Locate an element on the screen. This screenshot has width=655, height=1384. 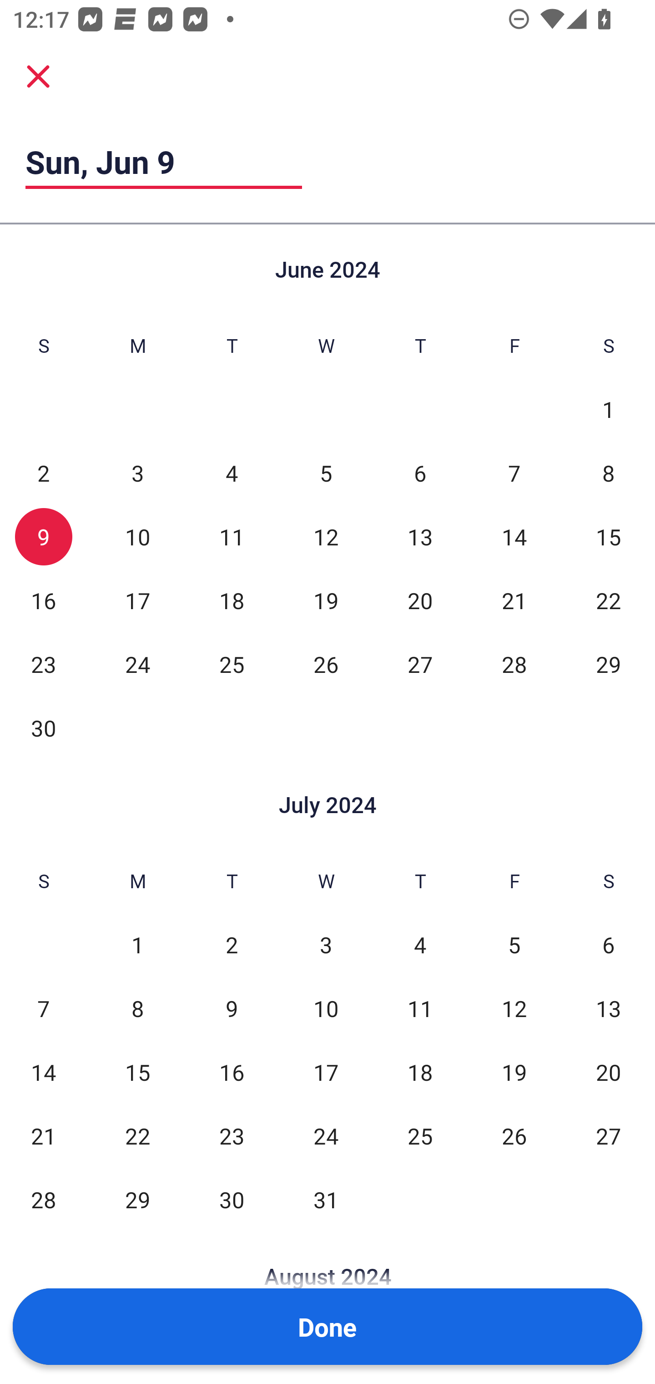
8 Mon, Jul 8, Not Selected is located at coordinates (137, 1009).